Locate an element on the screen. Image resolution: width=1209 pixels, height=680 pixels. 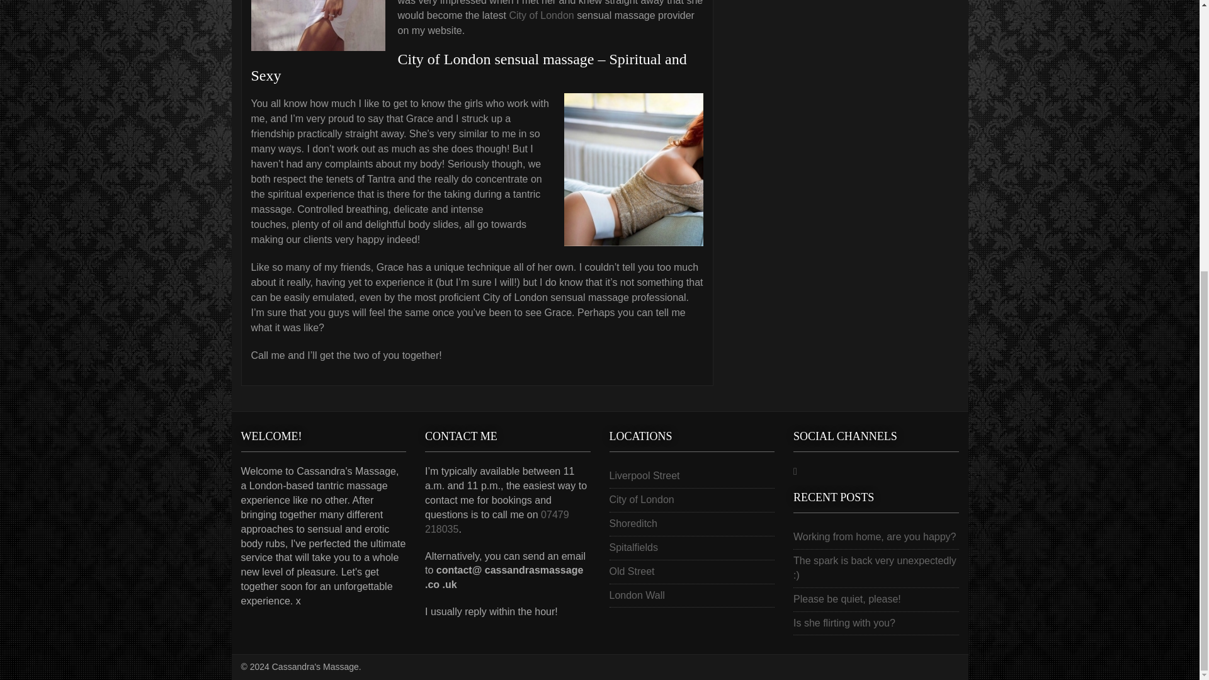
Working from home, are you happy? is located at coordinates (874, 536).